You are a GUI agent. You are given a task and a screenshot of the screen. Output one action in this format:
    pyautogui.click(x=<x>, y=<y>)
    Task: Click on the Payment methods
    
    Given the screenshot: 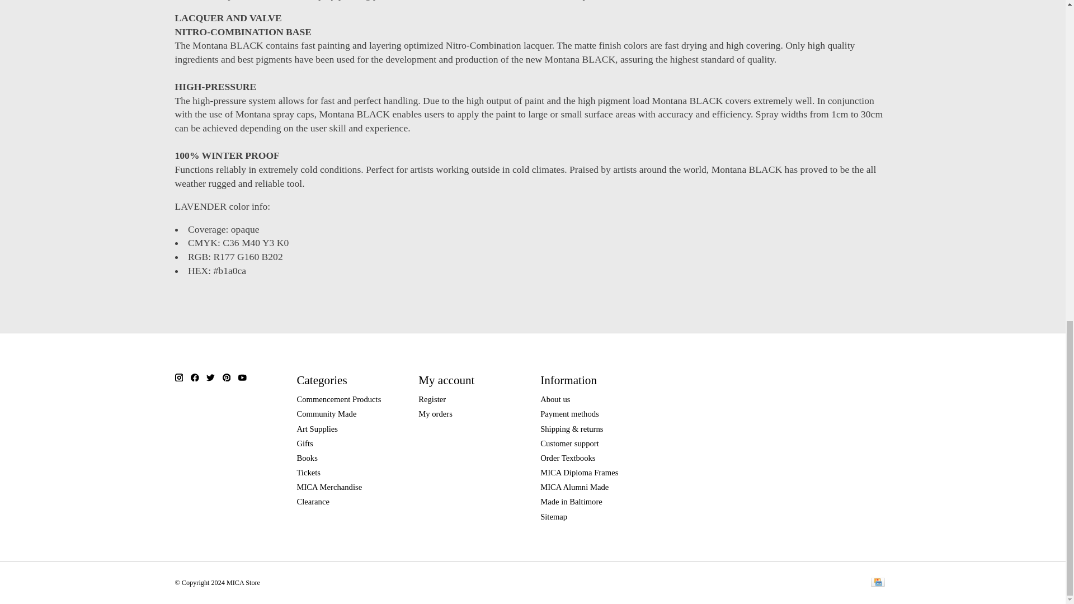 What is the action you would take?
    pyautogui.click(x=569, y=414)
    